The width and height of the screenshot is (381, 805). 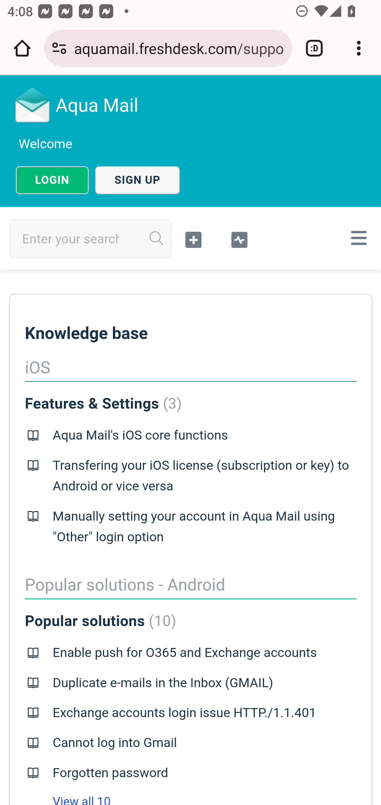 What do you see at coordinates (163, 683) in the screenshot?
I see `Duplicate e-mails in the Inbox (GMAIL)` at bounding box center [163, 683].